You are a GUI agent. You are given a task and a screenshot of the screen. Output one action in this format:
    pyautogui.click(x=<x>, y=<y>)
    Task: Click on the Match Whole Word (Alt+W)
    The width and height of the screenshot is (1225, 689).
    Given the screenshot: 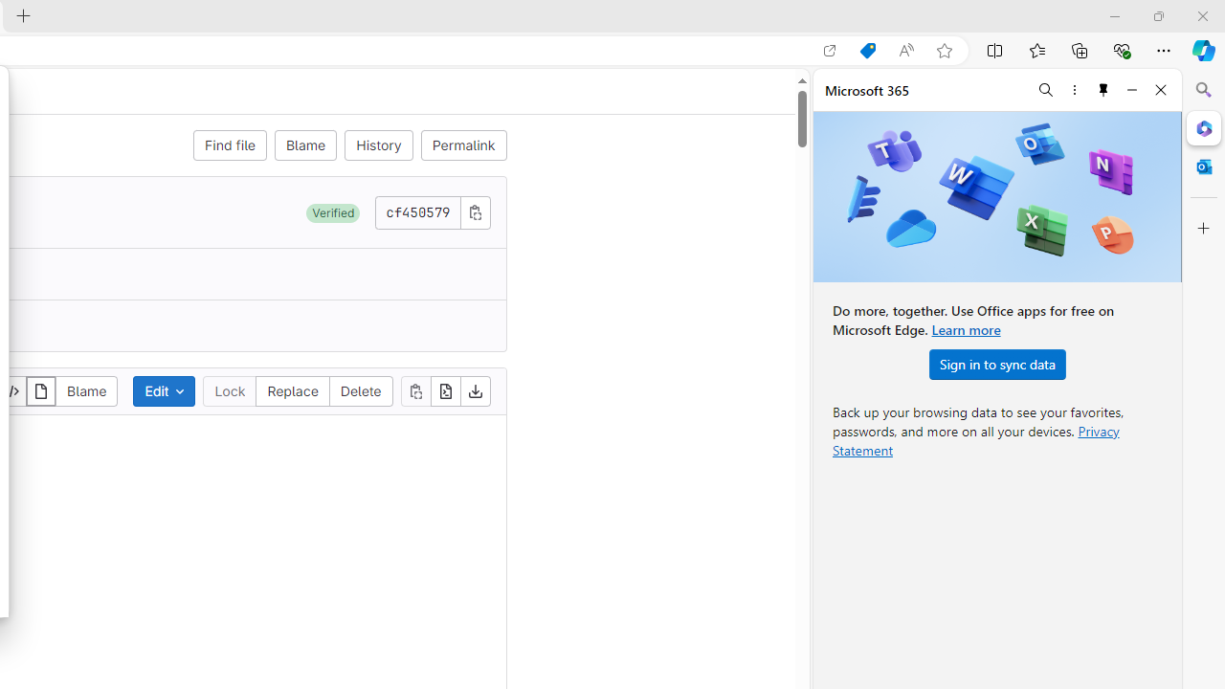 What is the action you would take?
    pyautogui.click(x=881, y=103)
    